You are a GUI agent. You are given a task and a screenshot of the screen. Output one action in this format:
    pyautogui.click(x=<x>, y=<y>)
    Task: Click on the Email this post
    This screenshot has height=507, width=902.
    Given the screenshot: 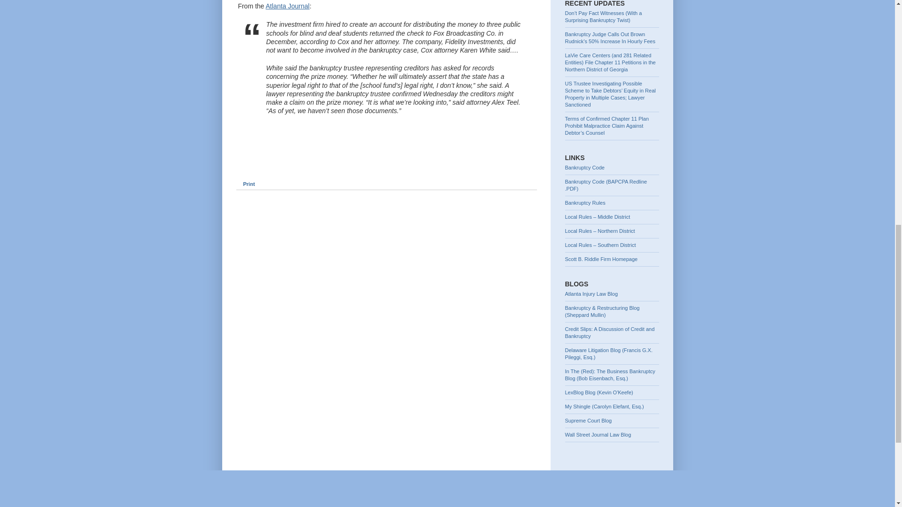 What is the action you would take?
    pyautogui.click(x=316, y=167)
    